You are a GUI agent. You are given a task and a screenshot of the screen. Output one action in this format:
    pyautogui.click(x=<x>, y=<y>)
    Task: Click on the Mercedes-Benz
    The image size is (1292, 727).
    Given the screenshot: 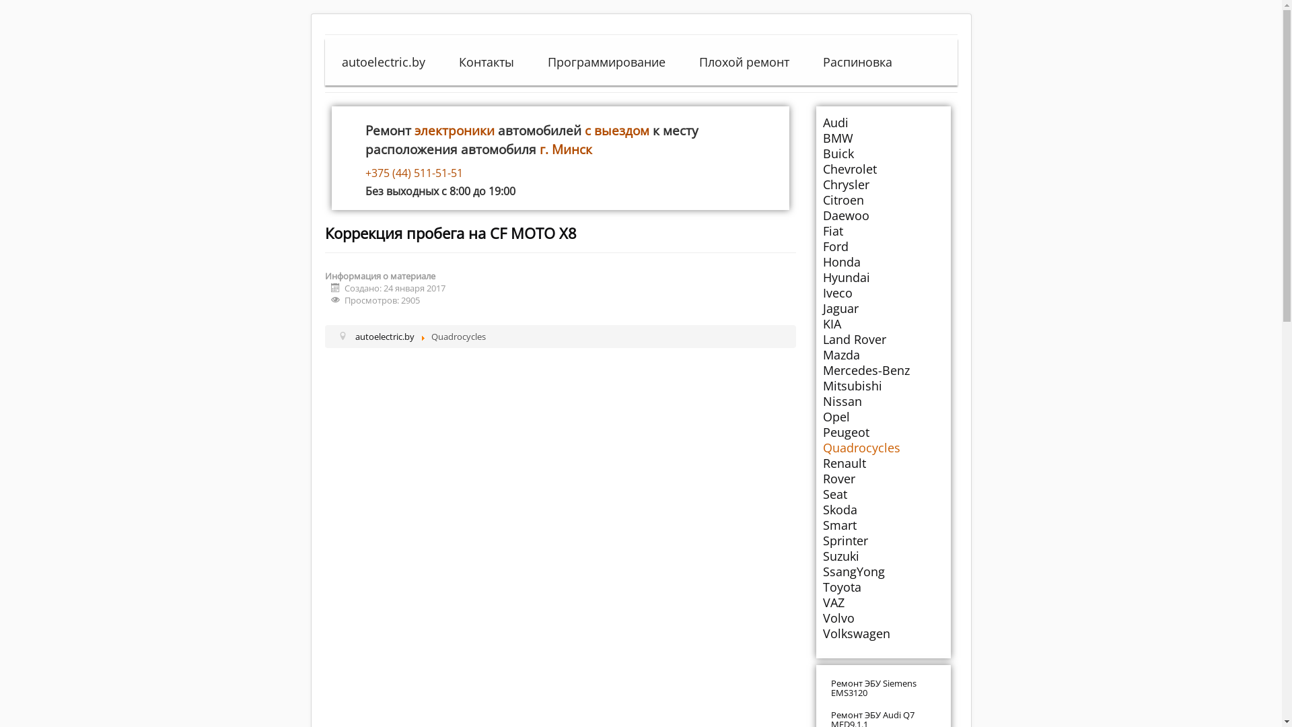 What is the action you would take?
    pyautogui.click(x=883, y=370)
    